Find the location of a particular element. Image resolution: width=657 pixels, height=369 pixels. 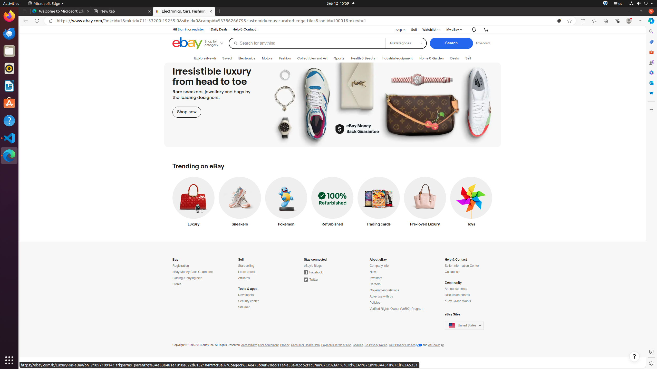

Bidding & buying help is located at coordinates (187, 278).